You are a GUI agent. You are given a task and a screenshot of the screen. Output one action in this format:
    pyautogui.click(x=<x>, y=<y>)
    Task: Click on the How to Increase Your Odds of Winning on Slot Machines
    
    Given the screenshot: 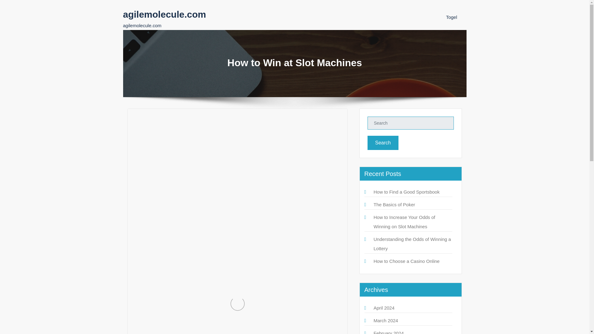 What is the action you would take?
    pyautogui.click(x=404, y=222)
    